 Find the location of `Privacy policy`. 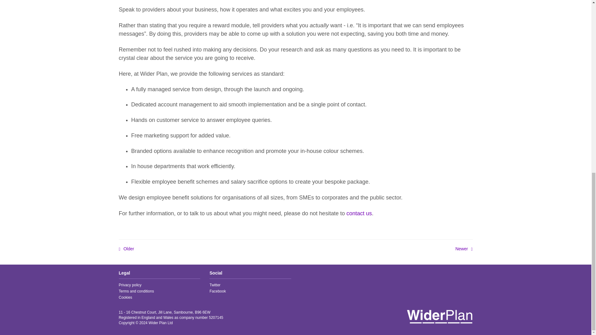

Privacy policy is located at coordinates (130, 285).